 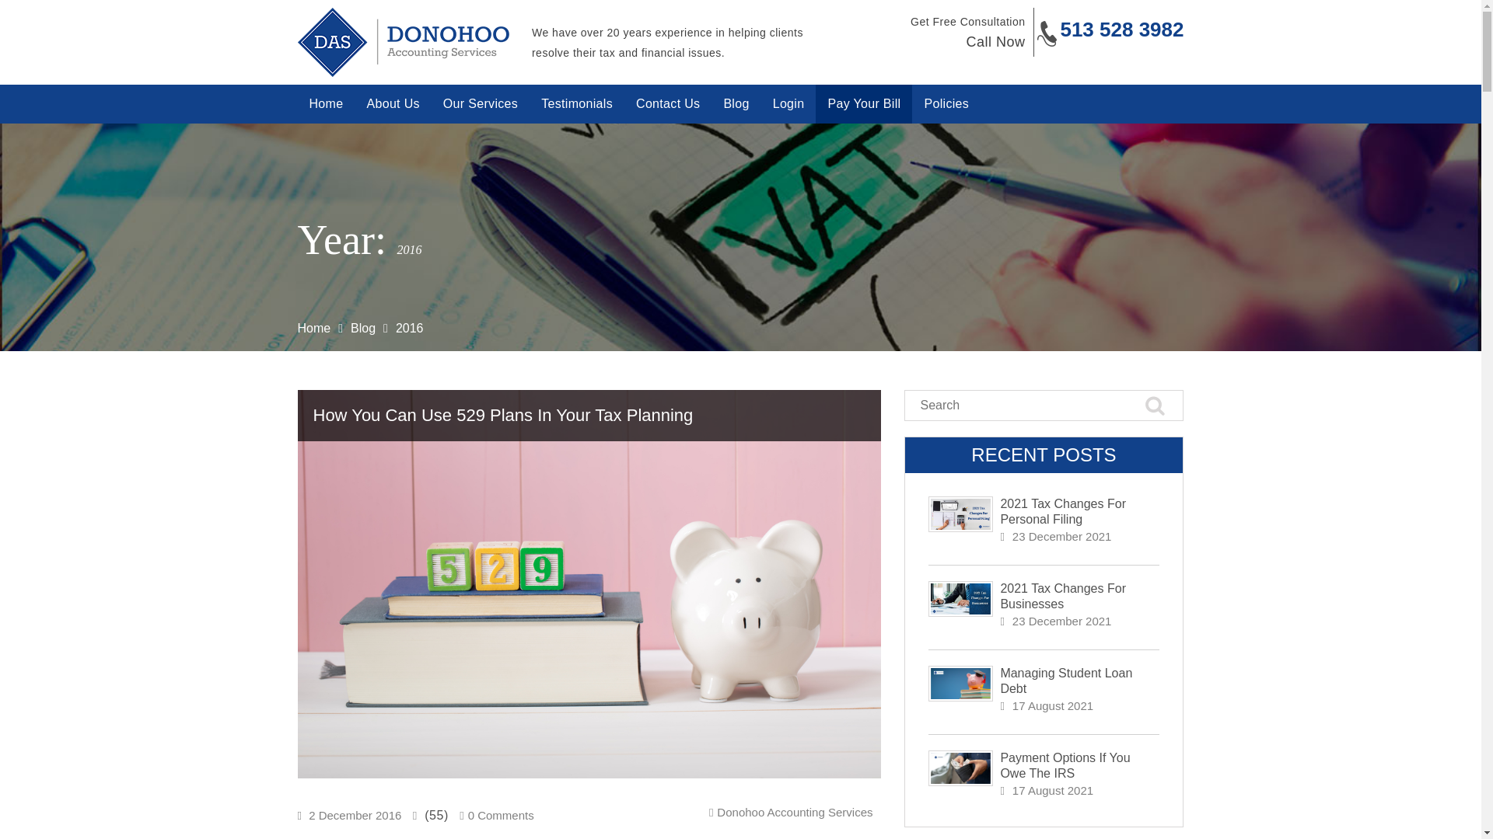 What do you see at coordinates (794, 812) in the screenshot?
I see `Donohoo Accounting Services` at bounding box center [794, 812].